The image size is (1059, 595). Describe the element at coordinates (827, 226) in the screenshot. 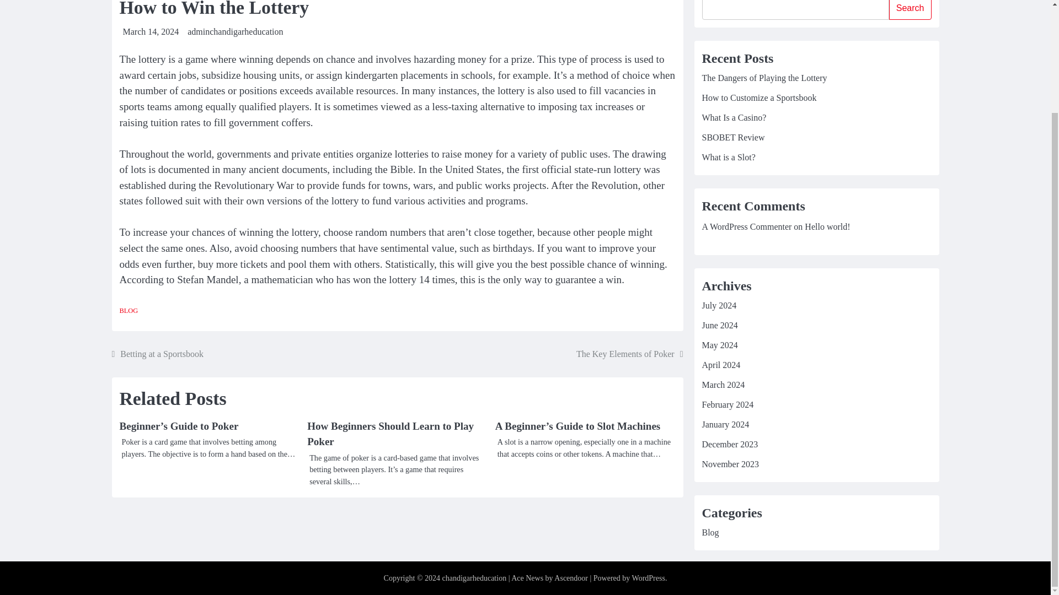

I see `Hello world!` at that location.